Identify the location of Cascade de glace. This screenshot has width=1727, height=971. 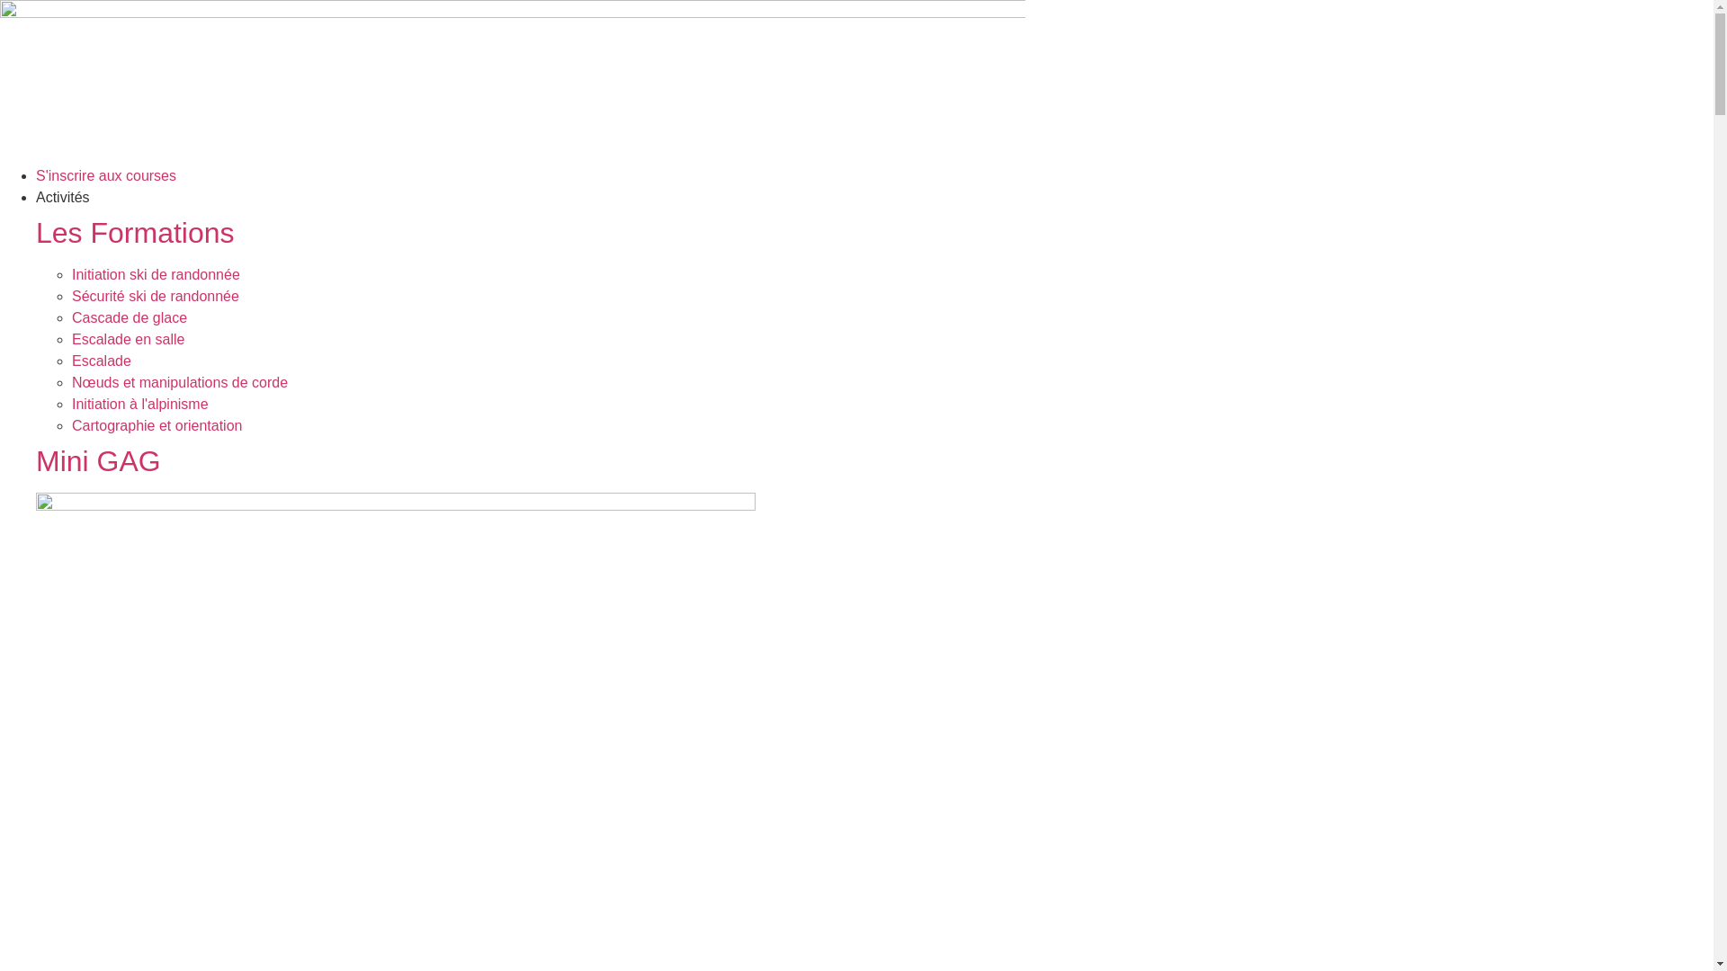
(130, 318).